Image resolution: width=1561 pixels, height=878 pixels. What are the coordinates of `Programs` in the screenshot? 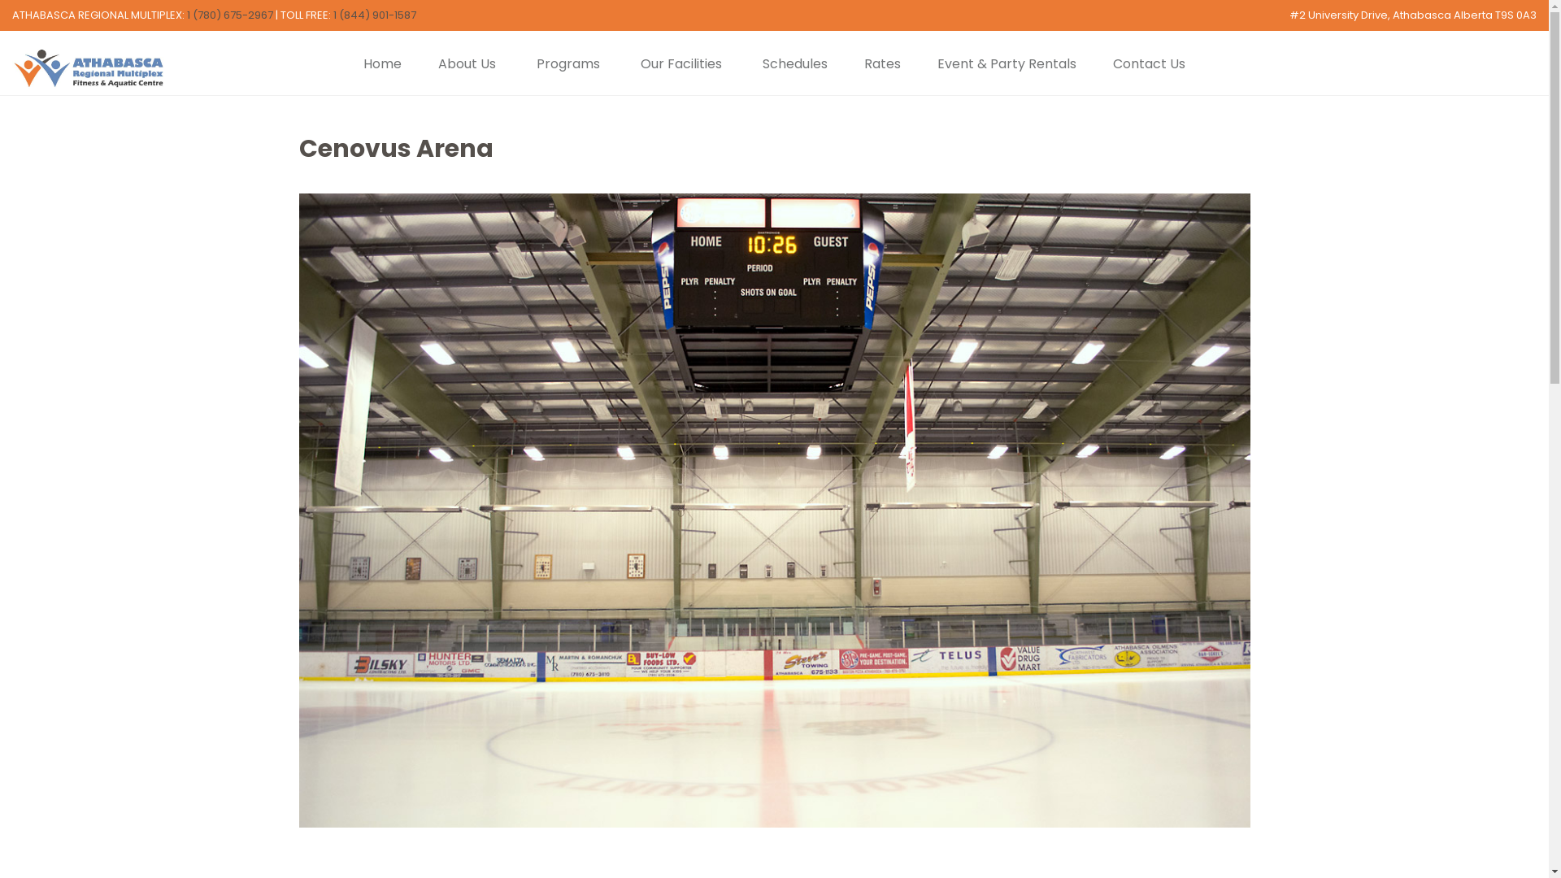 It's located at (568, 63).